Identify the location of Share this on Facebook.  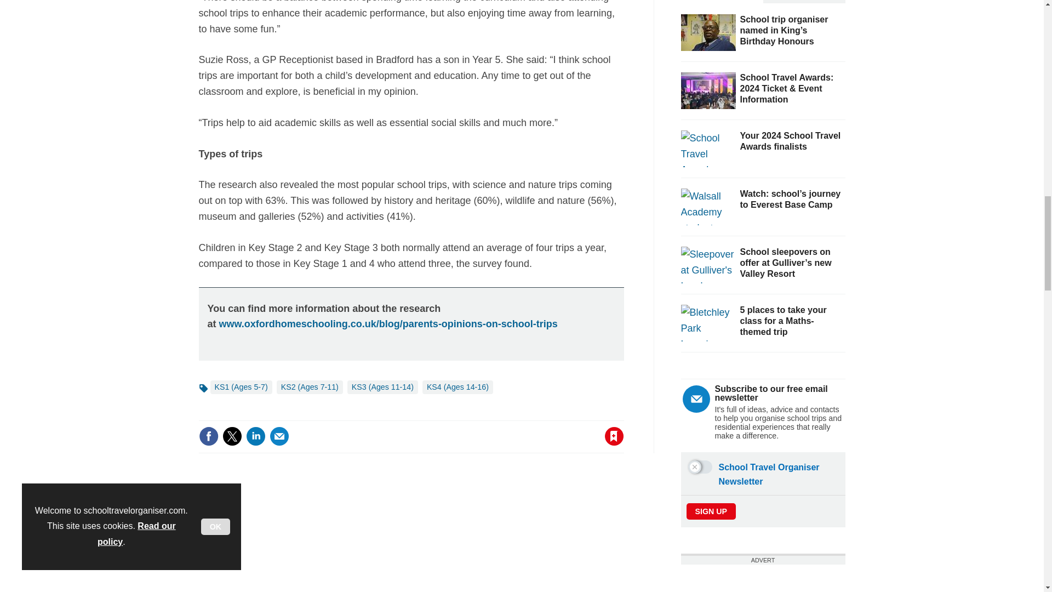
(208, 436).